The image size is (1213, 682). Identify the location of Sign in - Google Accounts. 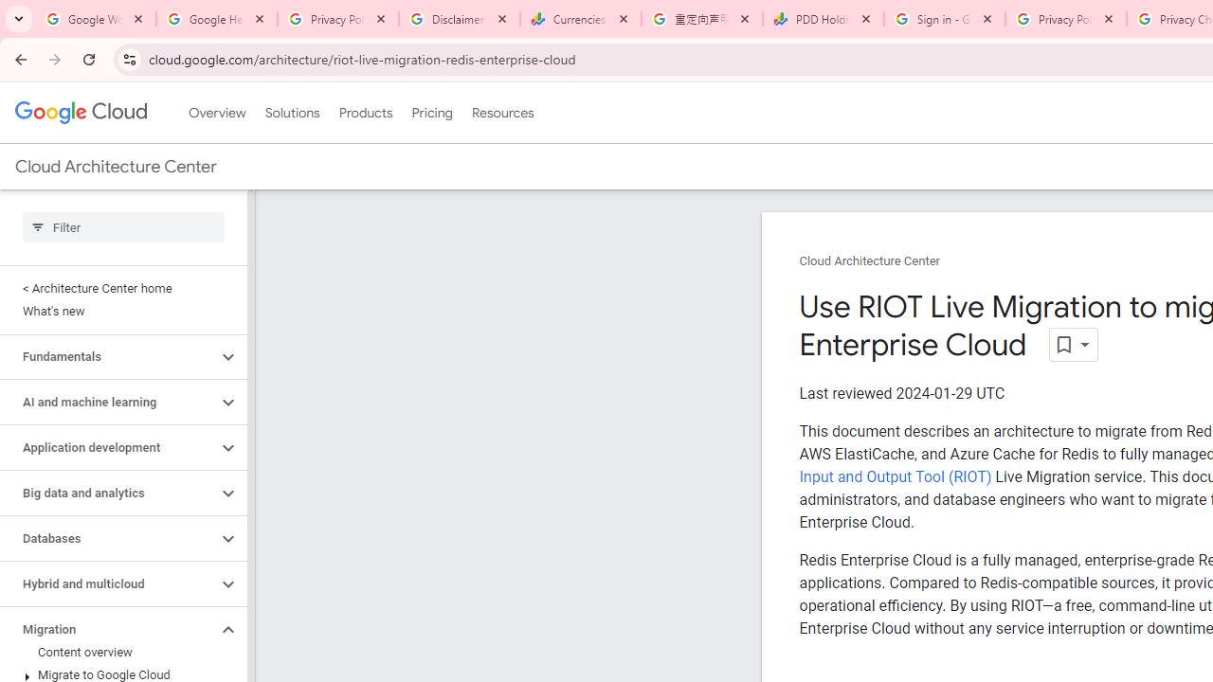
(945, 19).